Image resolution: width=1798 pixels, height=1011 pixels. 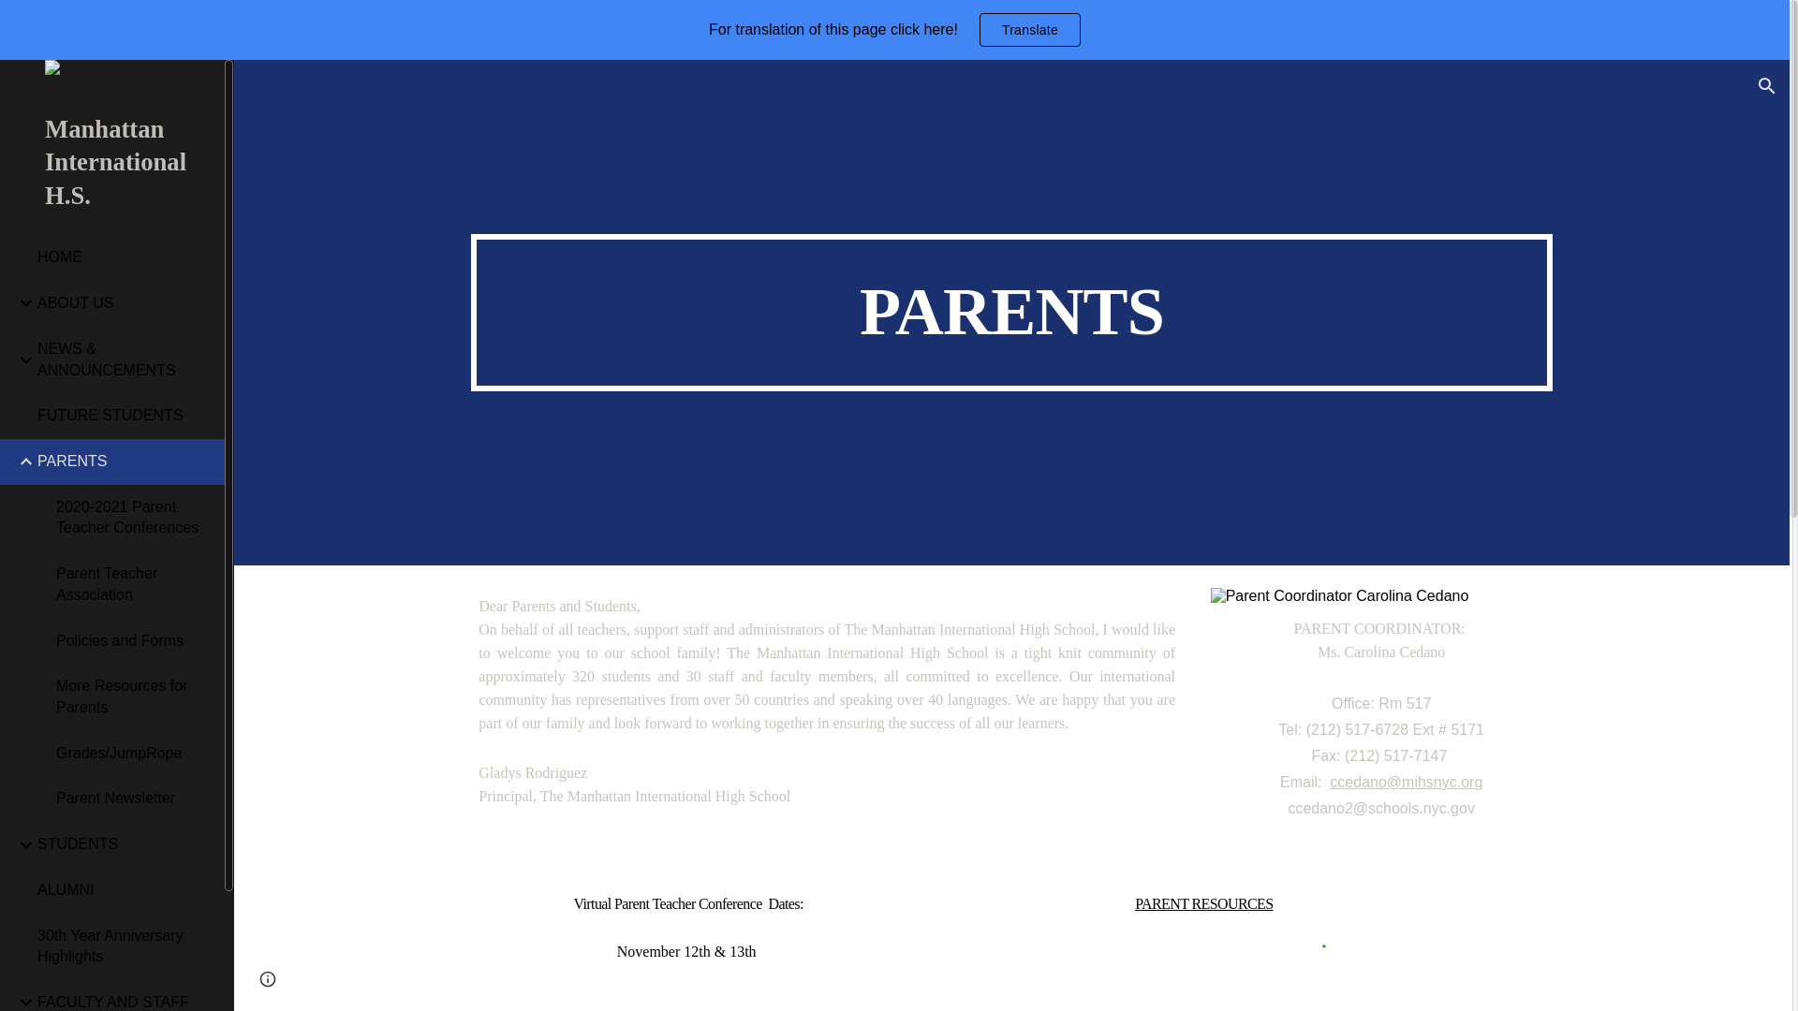 I want to click on Manhattan International H.S., so click(x=112, y=168).